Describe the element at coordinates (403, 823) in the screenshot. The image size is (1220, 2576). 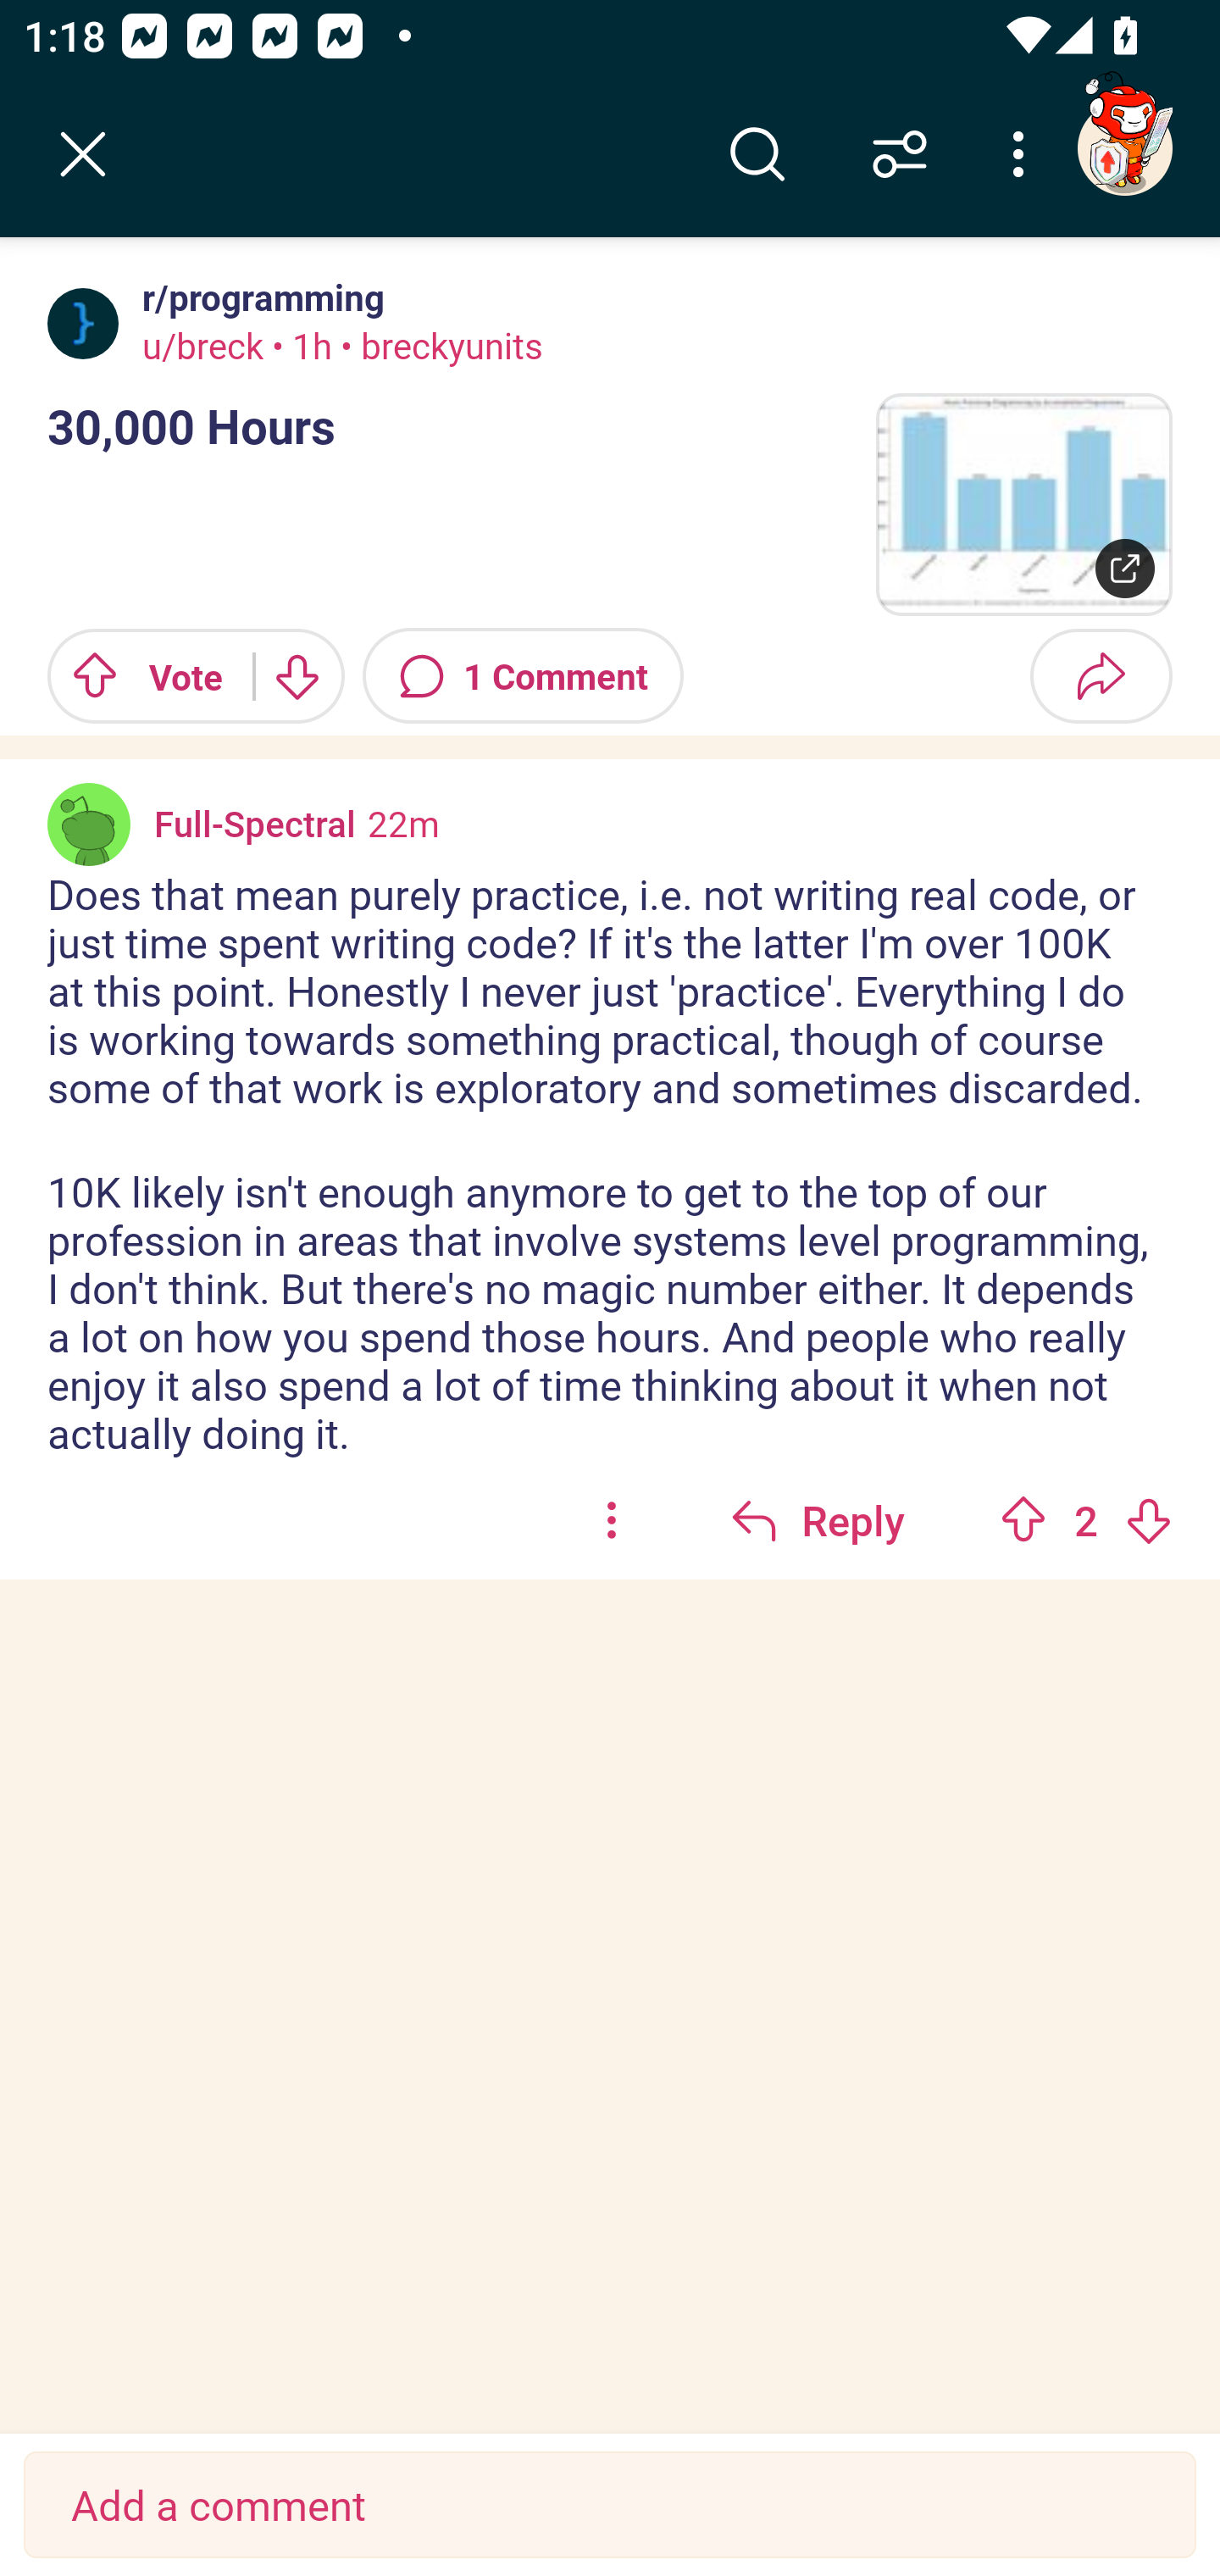
I see `22m` at that location.